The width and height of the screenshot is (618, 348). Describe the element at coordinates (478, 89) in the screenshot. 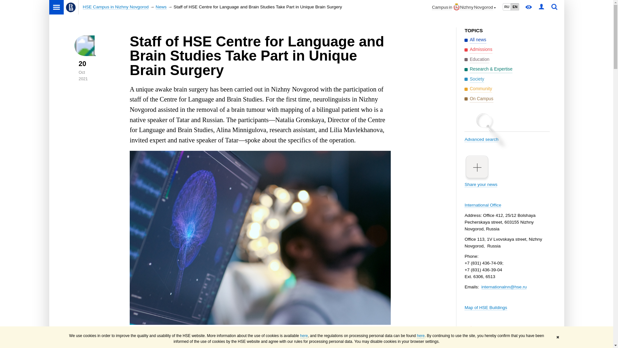

I see `Community` at that location.